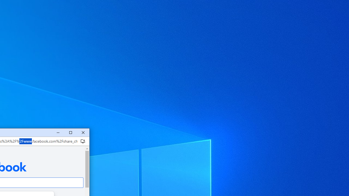 This screenshot has width=349, height=196. I want to click on Install Facebook, so click(83, 141).